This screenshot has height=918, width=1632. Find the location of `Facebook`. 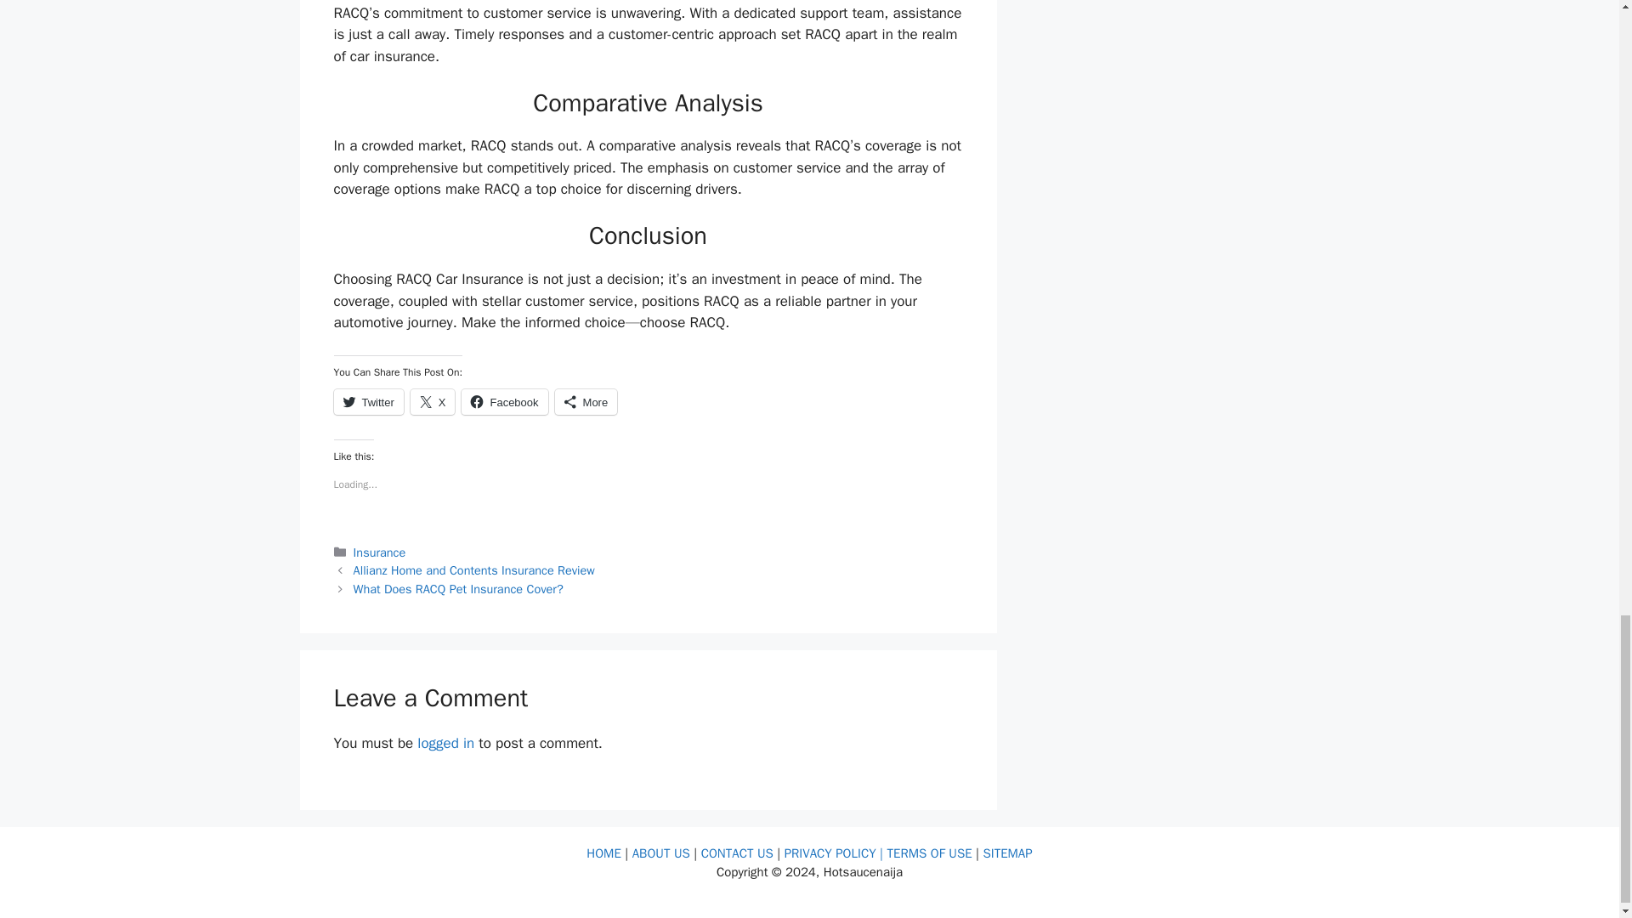

Facebook is located at coordinates (504, 401).